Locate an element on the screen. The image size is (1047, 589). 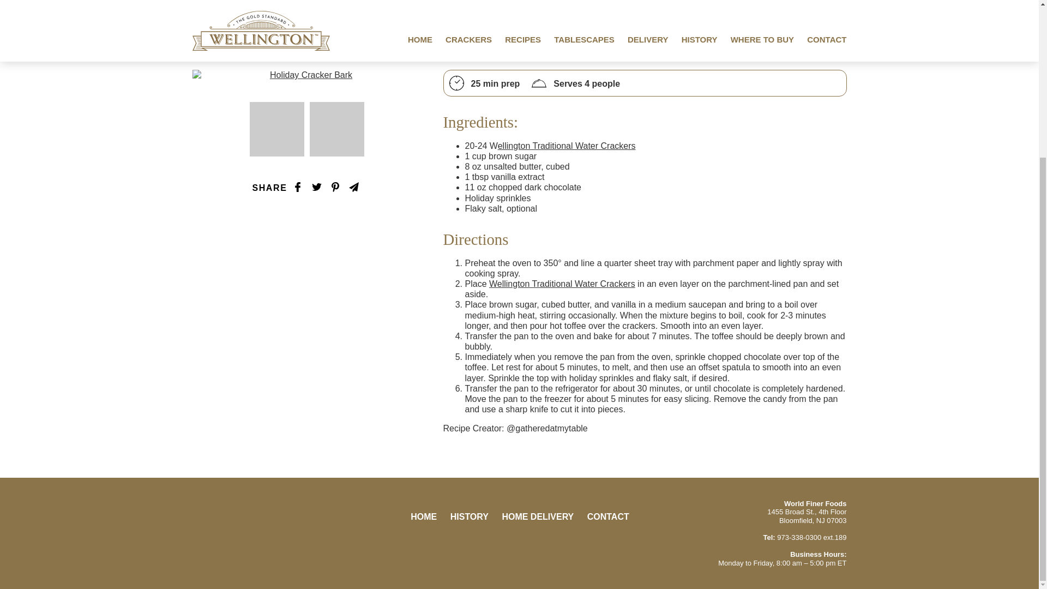
Share as Email is located at coordinates (353, 187).